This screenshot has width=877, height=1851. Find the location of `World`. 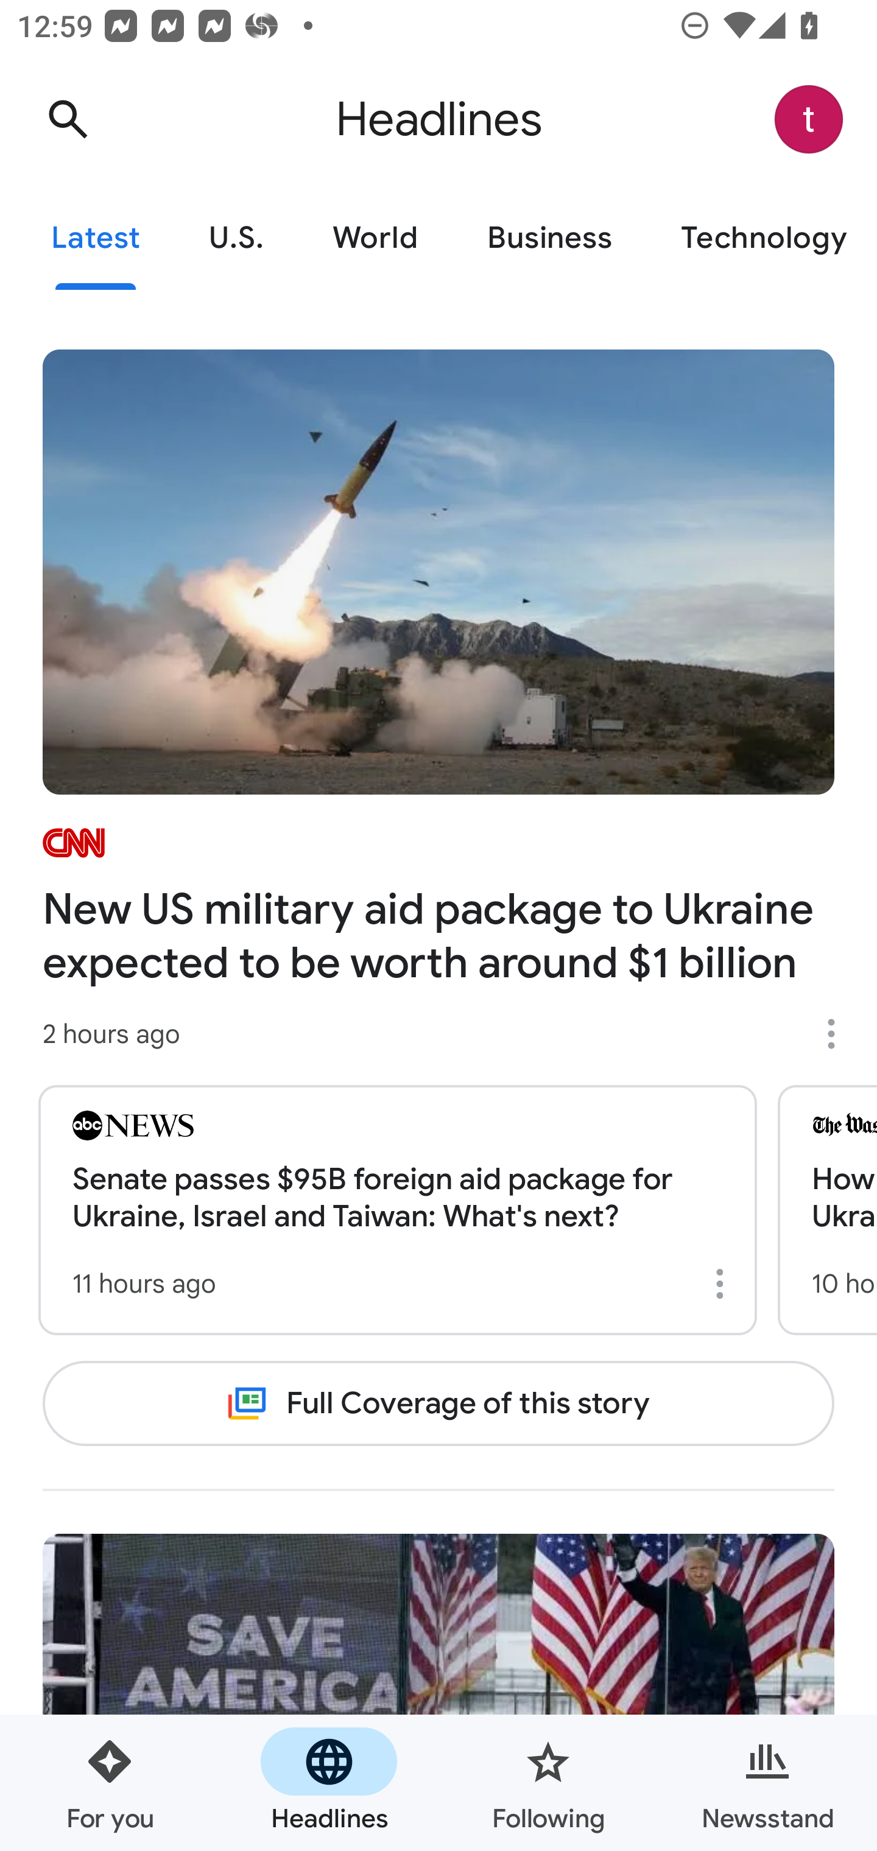

World is located at coordinates (375, 239).